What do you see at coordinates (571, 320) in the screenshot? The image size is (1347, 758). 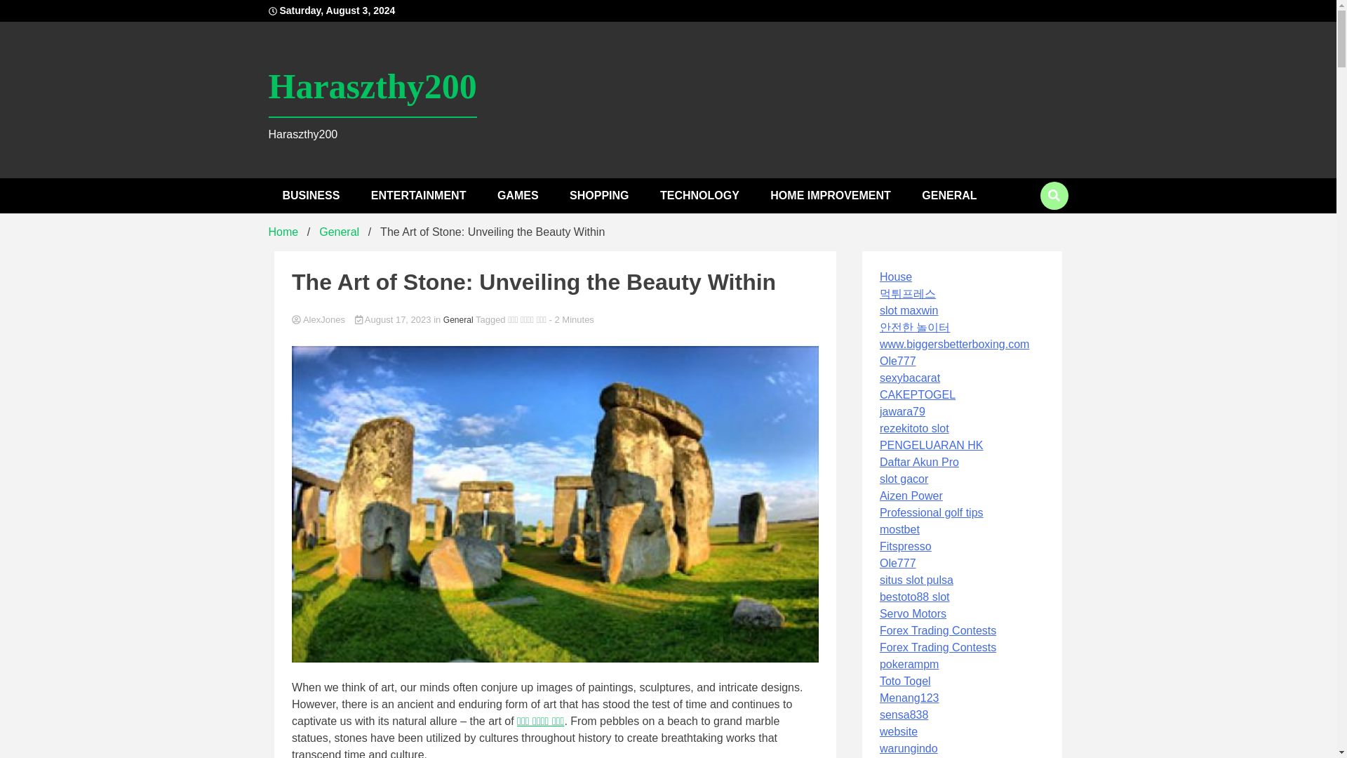 I see `Estimated Reading Time of Article` at bounding box center [571, 320].